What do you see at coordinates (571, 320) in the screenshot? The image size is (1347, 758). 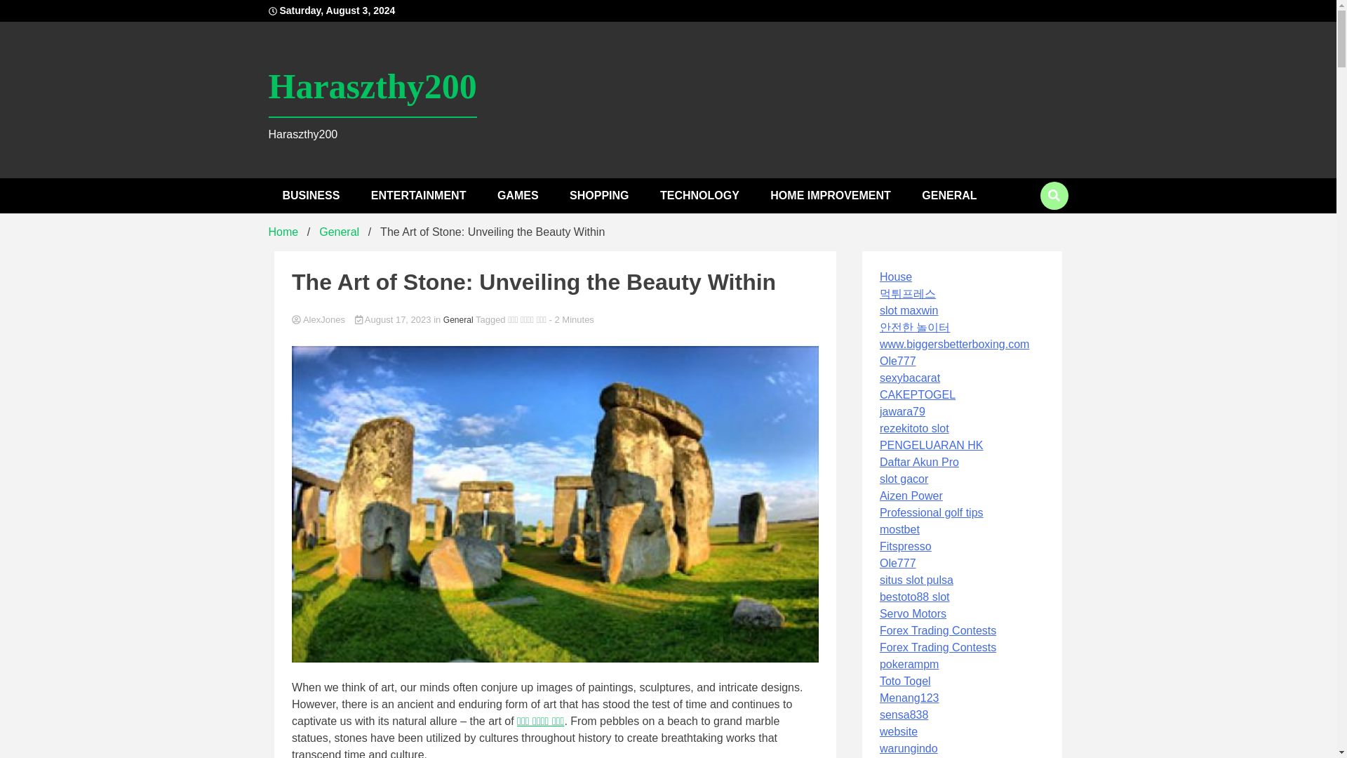 I see `Estimated Reading Time of Article` at bounding box center [571, 320].